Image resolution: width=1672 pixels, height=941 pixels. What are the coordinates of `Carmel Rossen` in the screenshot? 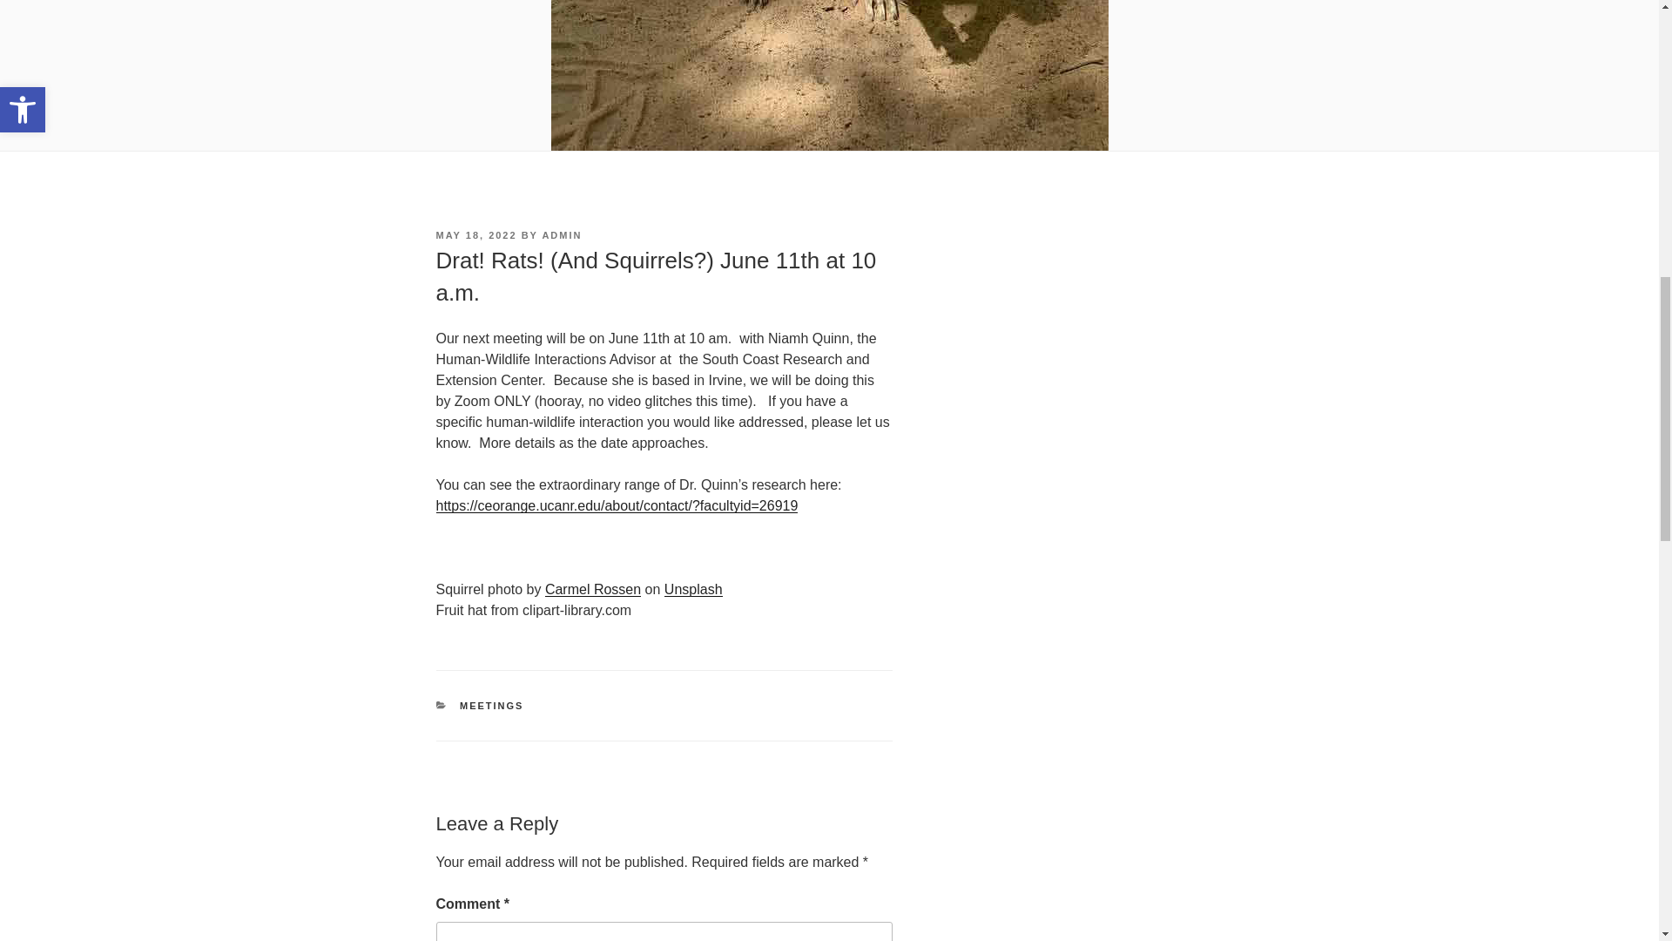 It's located at (592, 589).